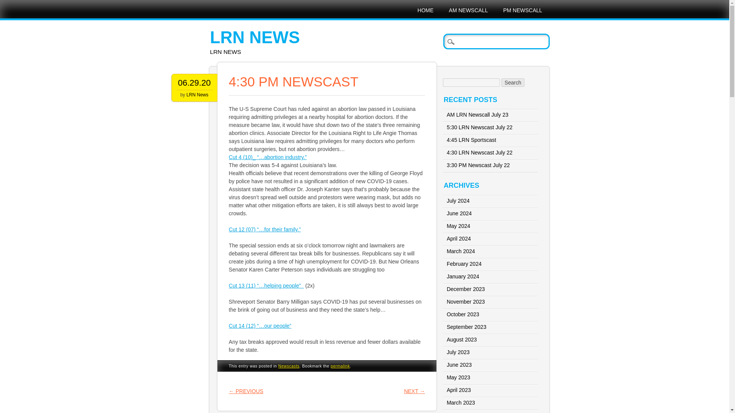 This screenshot has width=735, height=413. Describe the element at coordinates (459, 238) in the screenshot. I see `April 2024` at that location.